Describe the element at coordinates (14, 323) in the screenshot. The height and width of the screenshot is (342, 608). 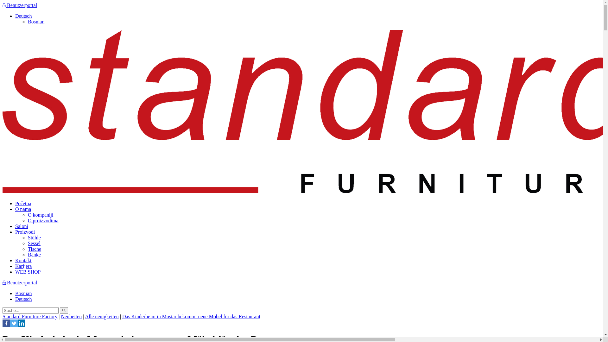
I see `Twitter` at that location.